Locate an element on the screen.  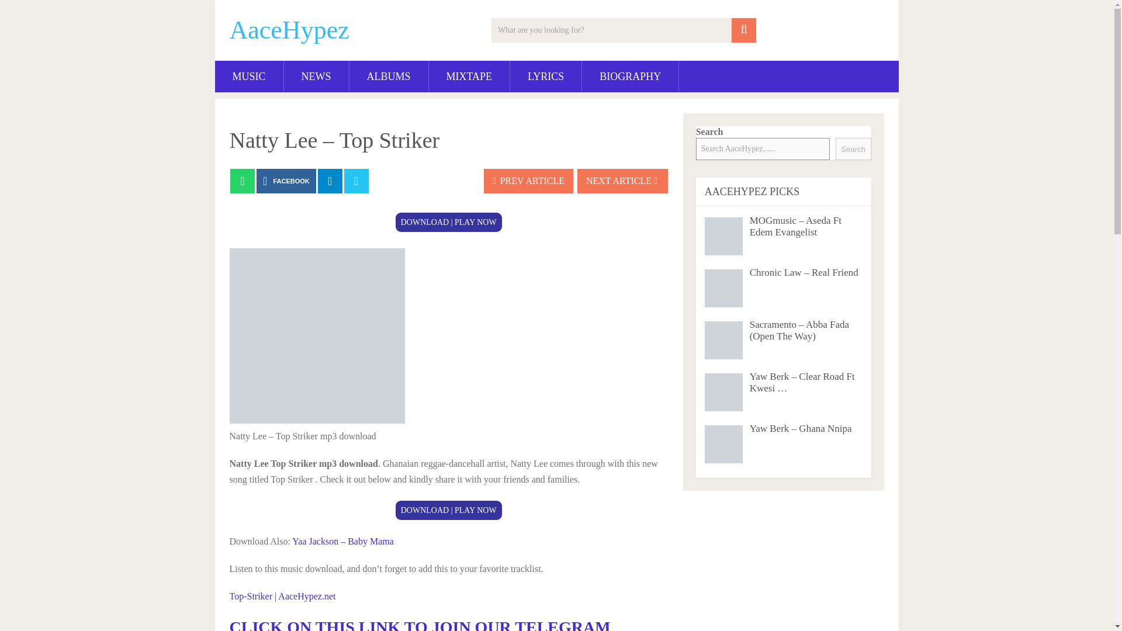
PREV ARTICLE is located at coordinates (528, 181).